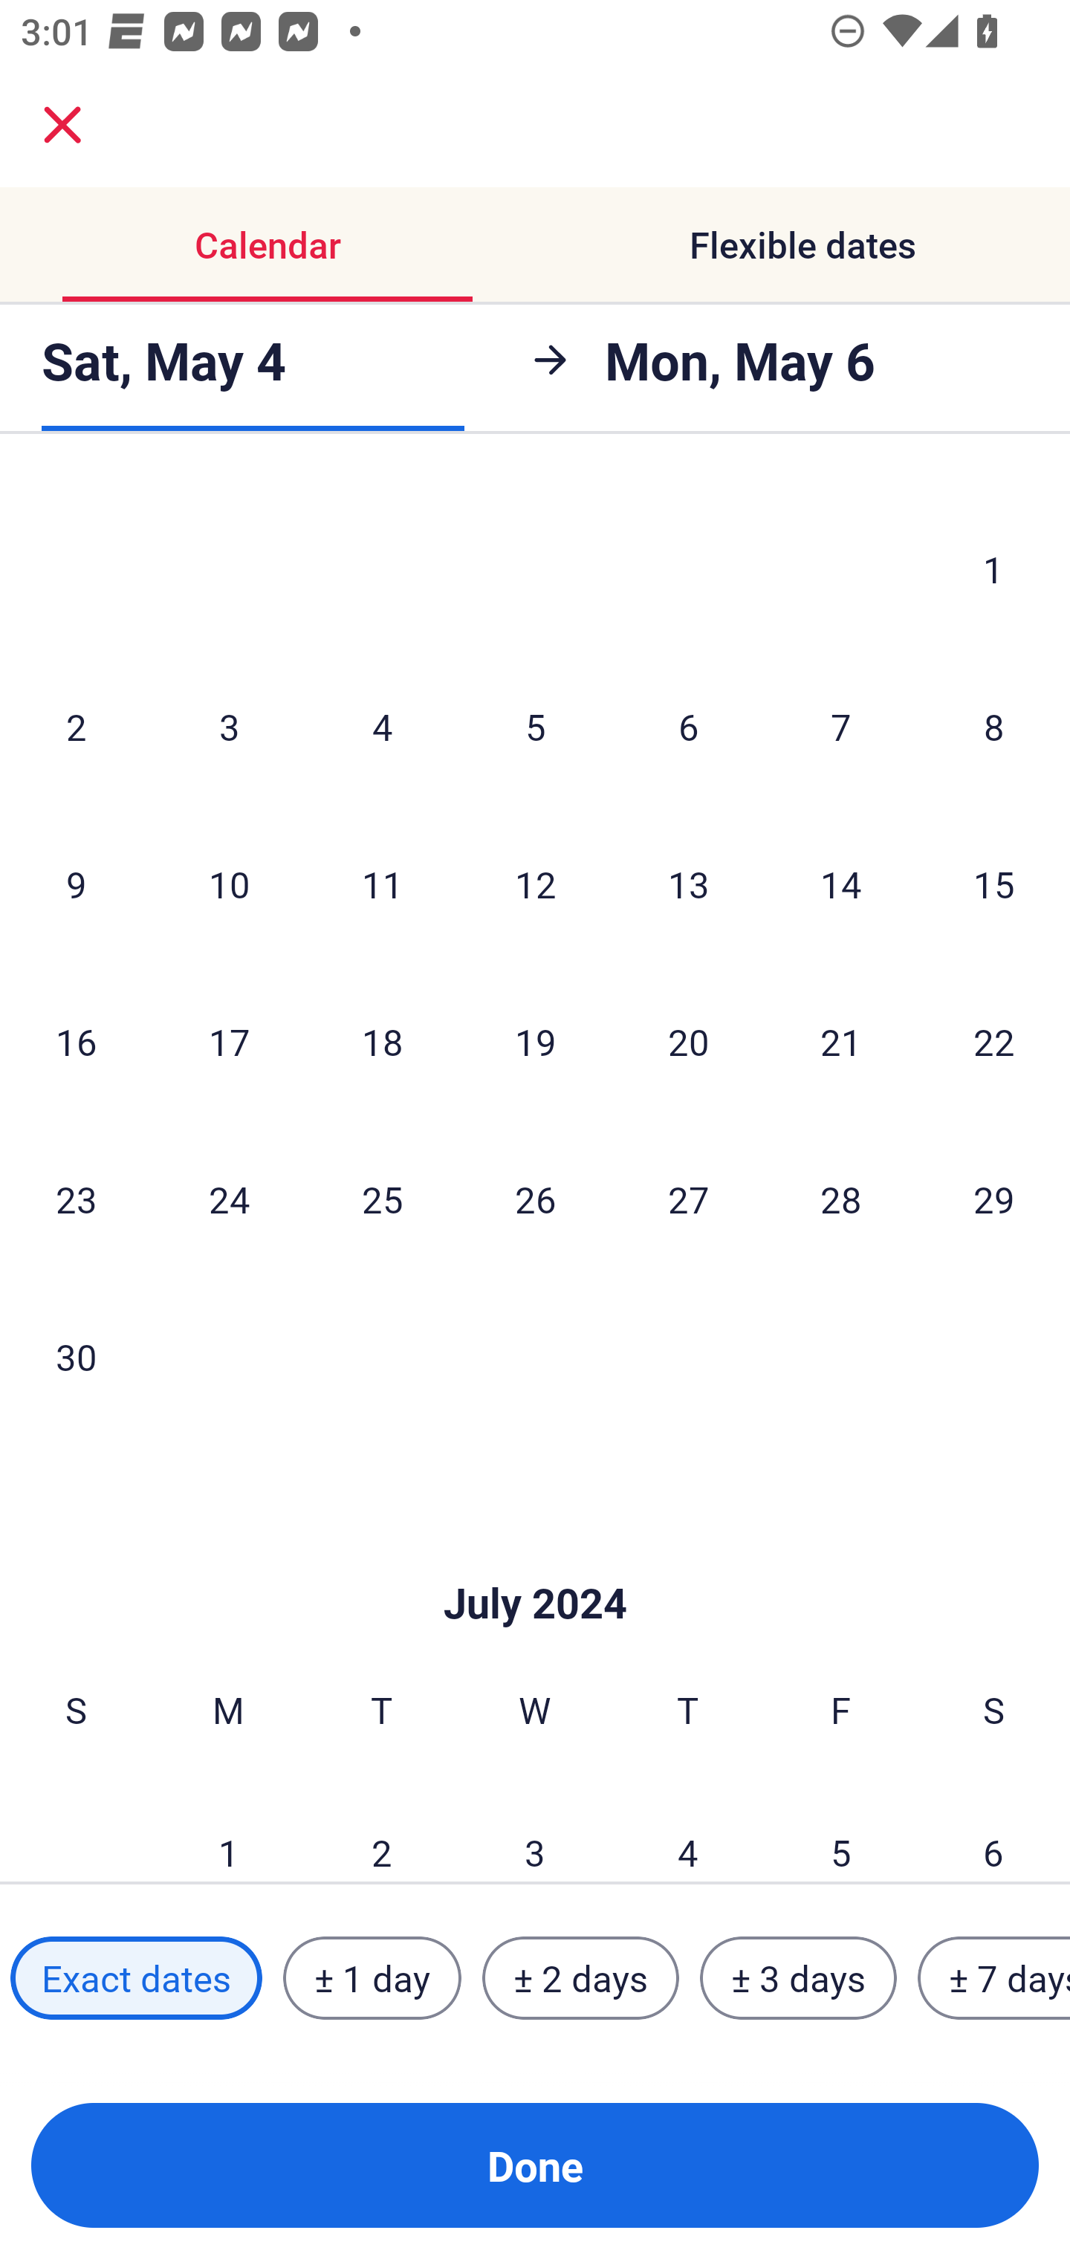 Image resolution: width=1070 pixels, height=2259 pixels. What do you see at coordinates (76, 1356) in the screenshot?
I see `30 Sunday, June 30, 2024` at bounding box center [76, 1356].